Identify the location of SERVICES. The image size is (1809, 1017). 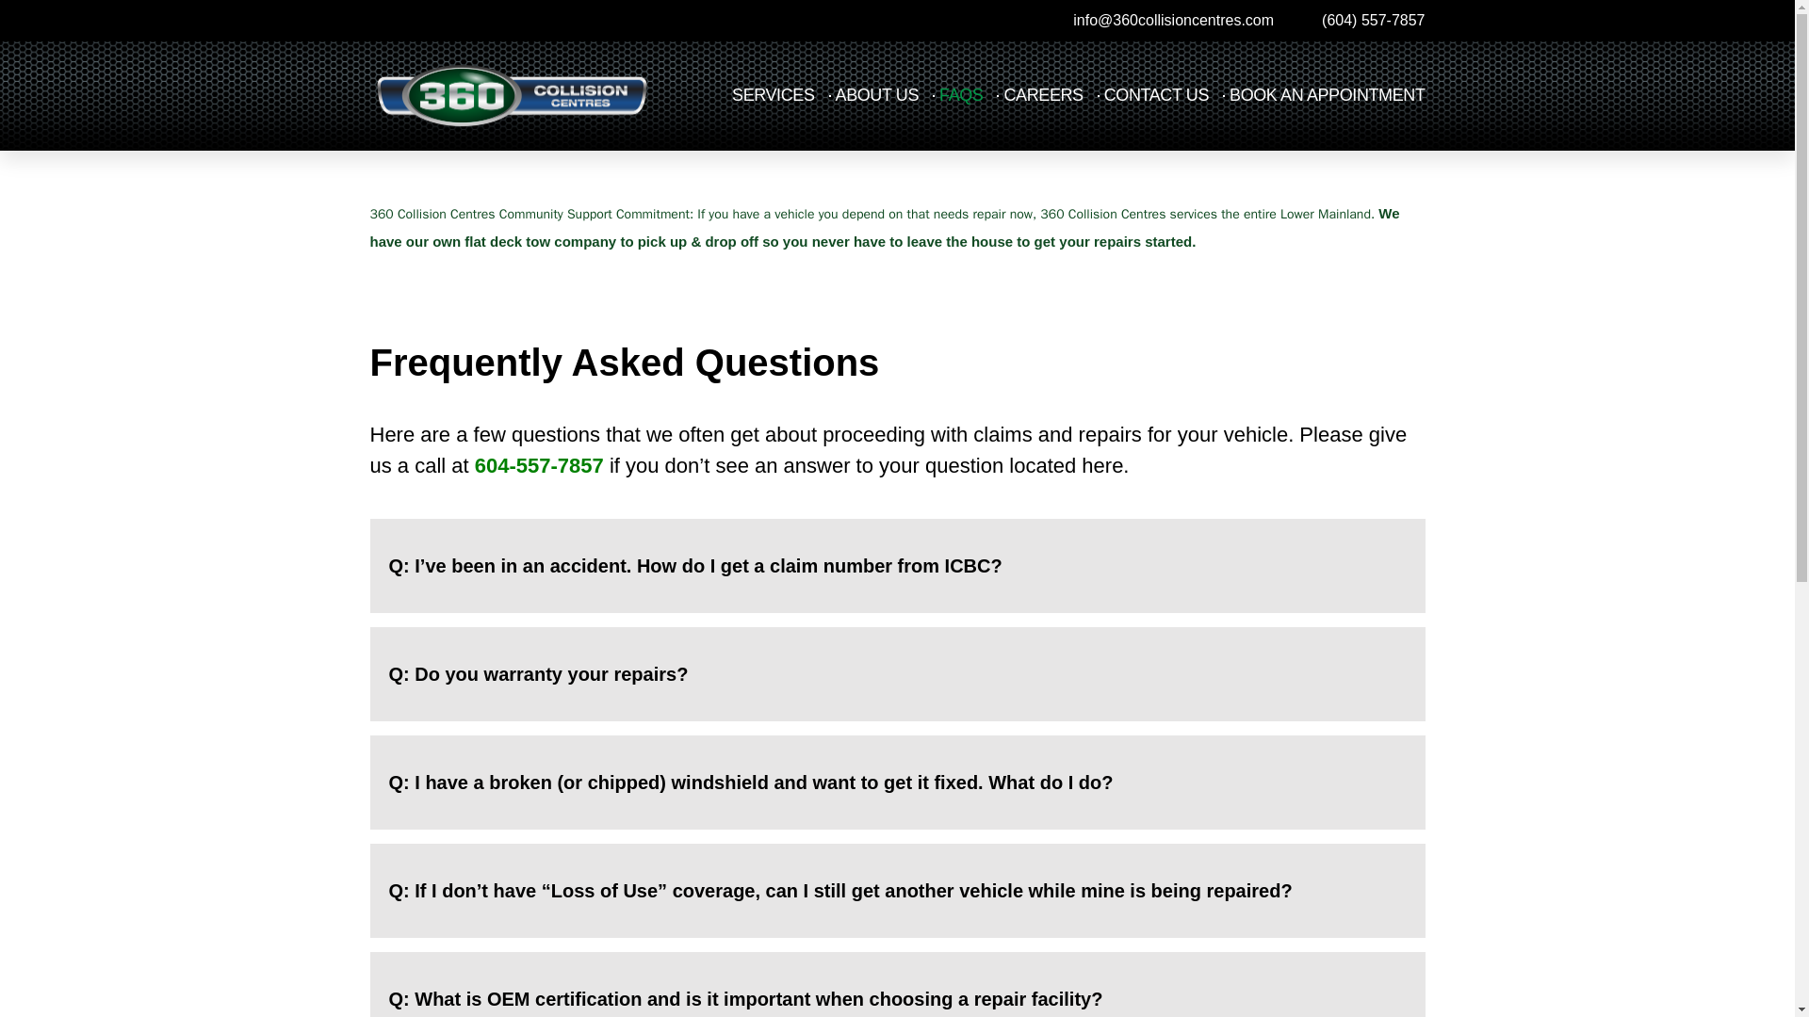
(774, 96).